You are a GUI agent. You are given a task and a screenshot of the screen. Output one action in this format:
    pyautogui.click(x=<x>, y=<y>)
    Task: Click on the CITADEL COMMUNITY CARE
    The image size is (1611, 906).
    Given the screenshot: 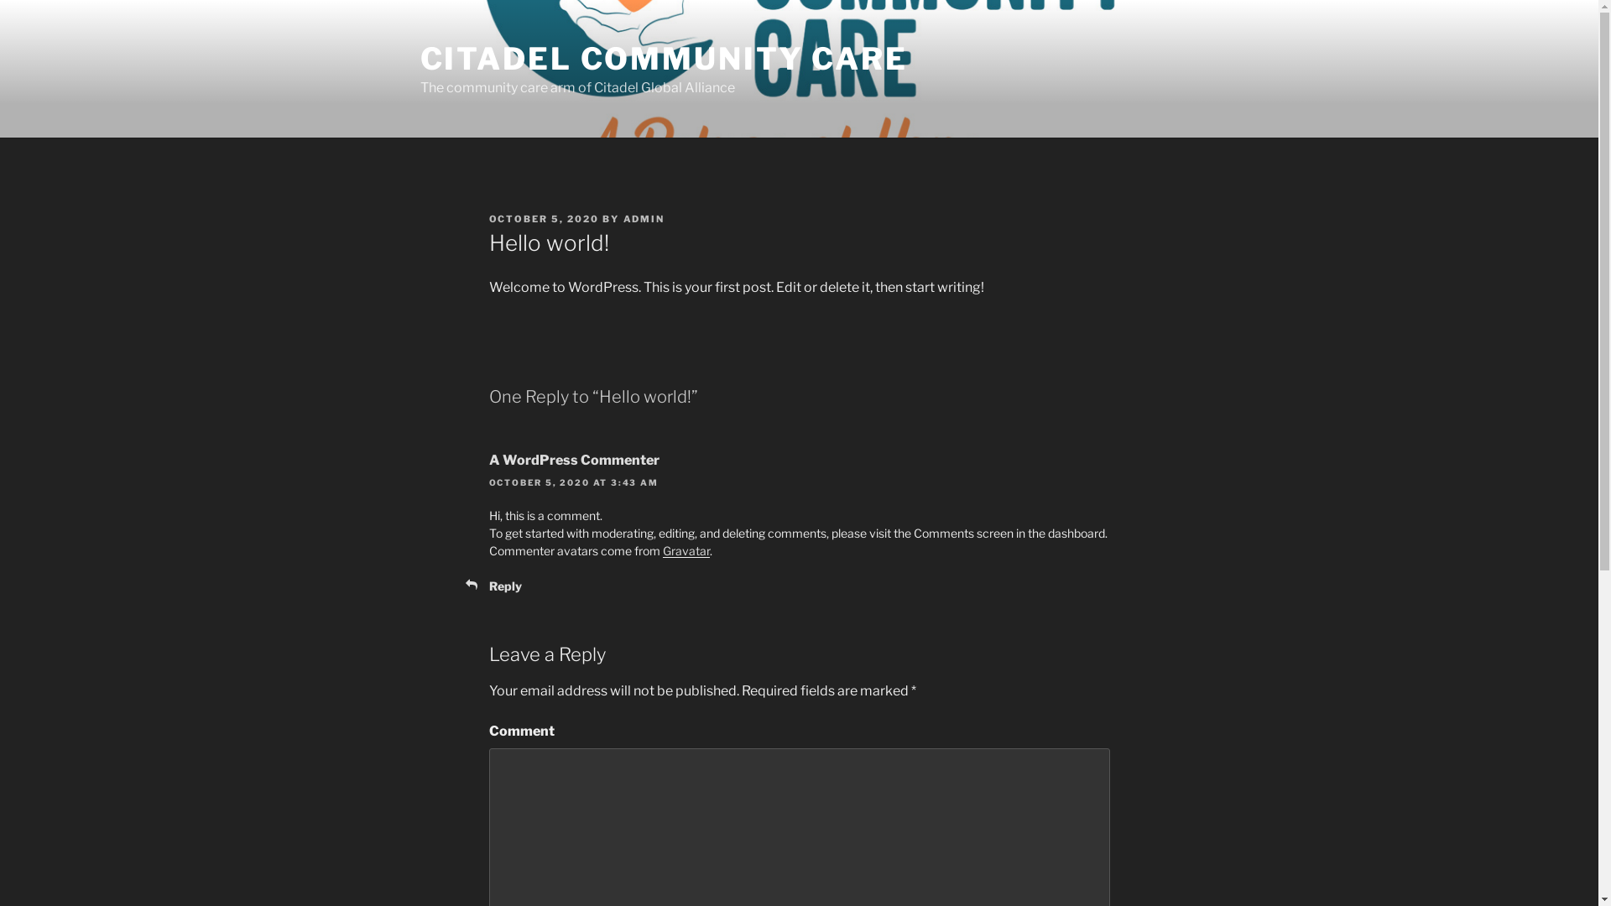 What is the action you would take?
    pyautogui.click(x=663, y=59)
    